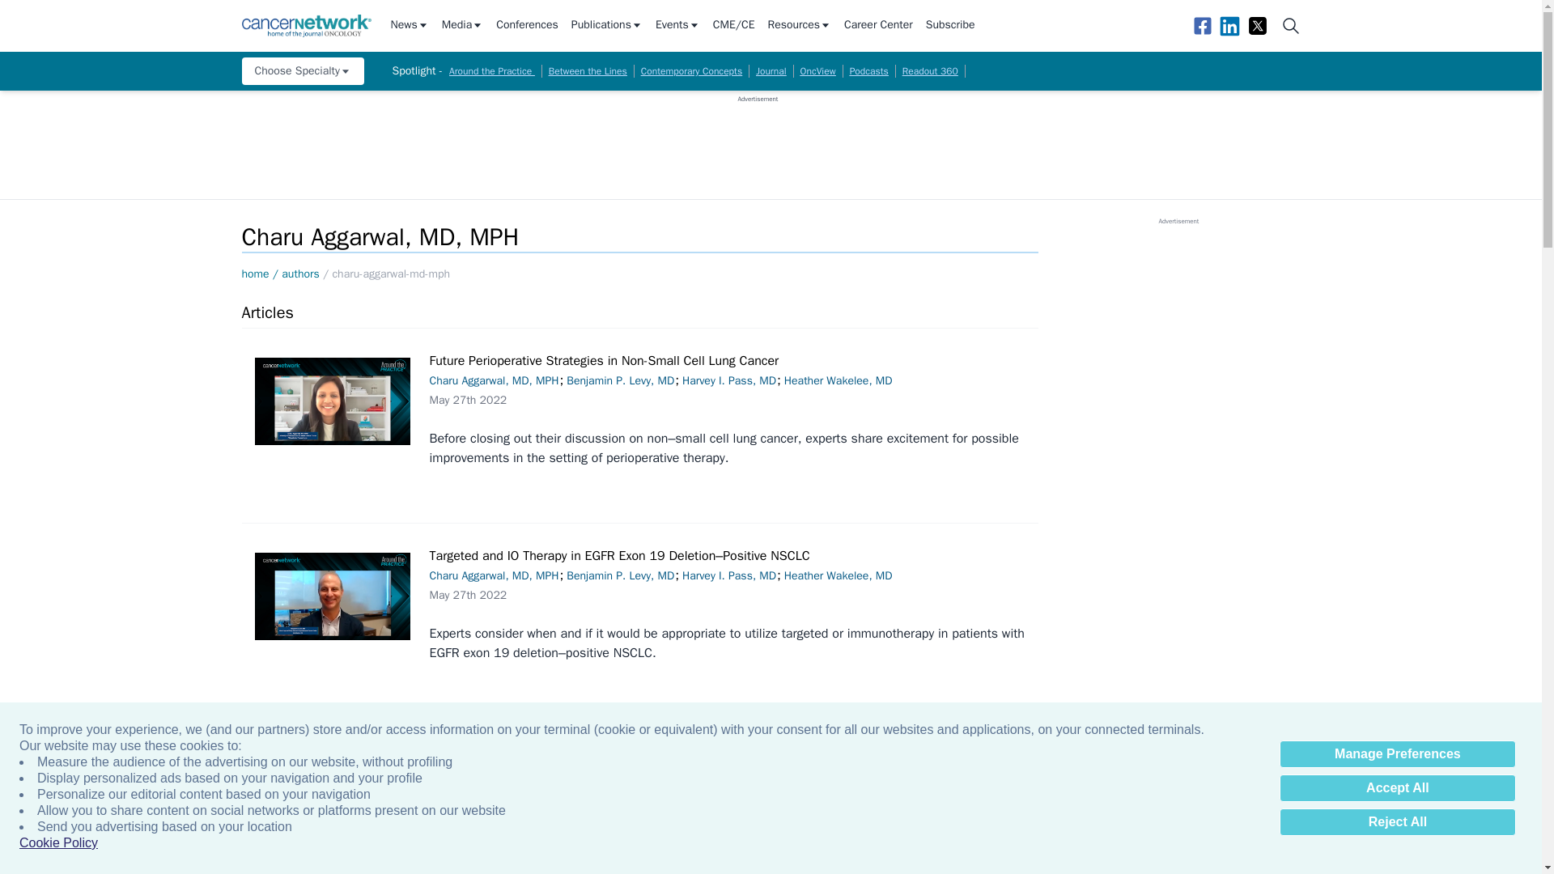  Describe the element at coordinates (332, 401) in the screenshot. I see `Expert on NSCLC` at that location.